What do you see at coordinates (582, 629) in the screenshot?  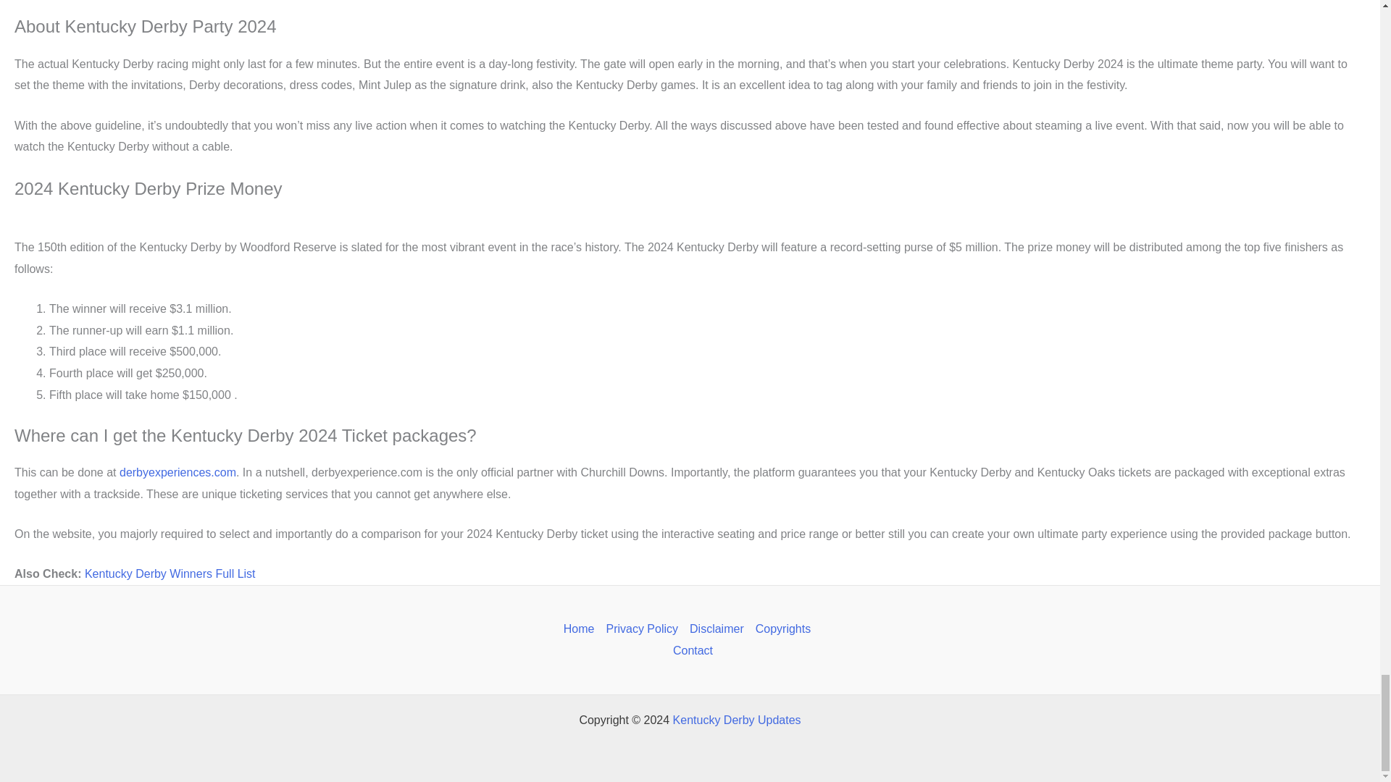 I see `Home` at bounding box center [582, 629].